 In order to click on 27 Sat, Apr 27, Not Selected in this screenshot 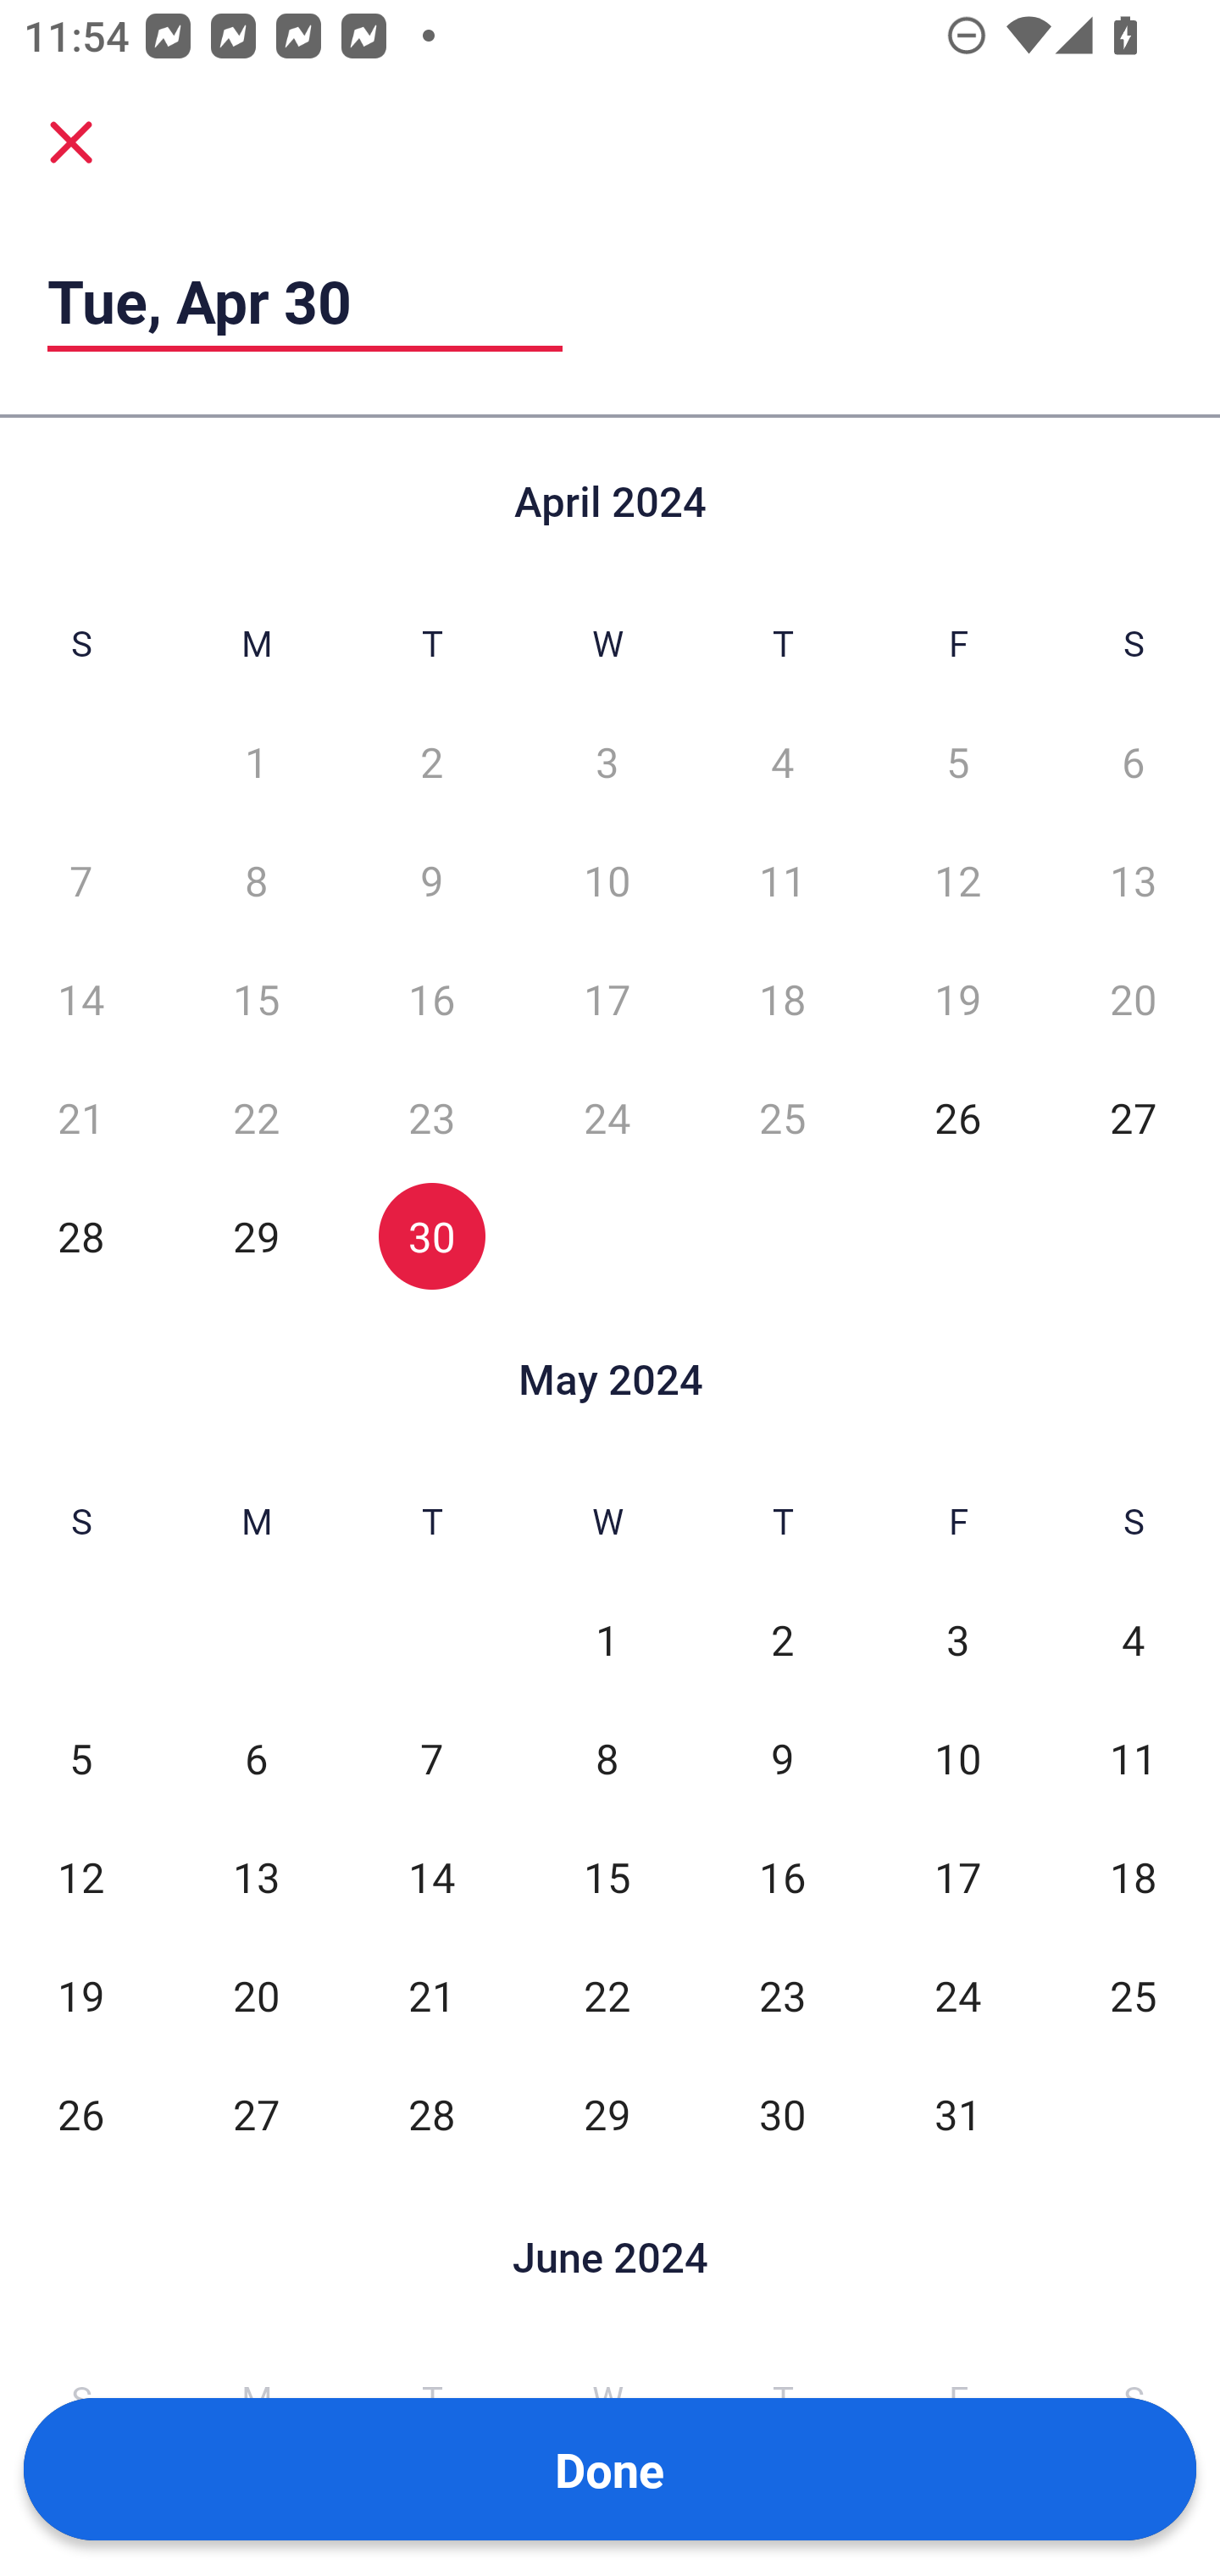, I will do `click(1134, 1118)`.